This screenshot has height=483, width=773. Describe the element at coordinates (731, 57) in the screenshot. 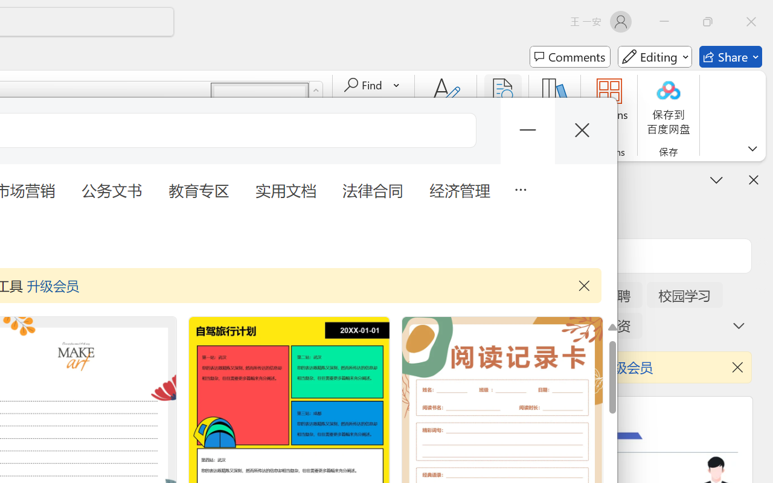

I see `Share` at that location.